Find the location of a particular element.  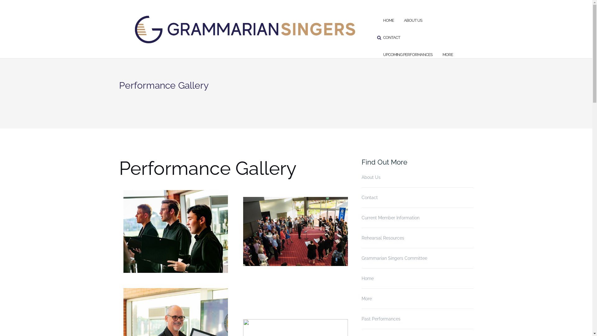

Home is located at coordinates (368, 278).